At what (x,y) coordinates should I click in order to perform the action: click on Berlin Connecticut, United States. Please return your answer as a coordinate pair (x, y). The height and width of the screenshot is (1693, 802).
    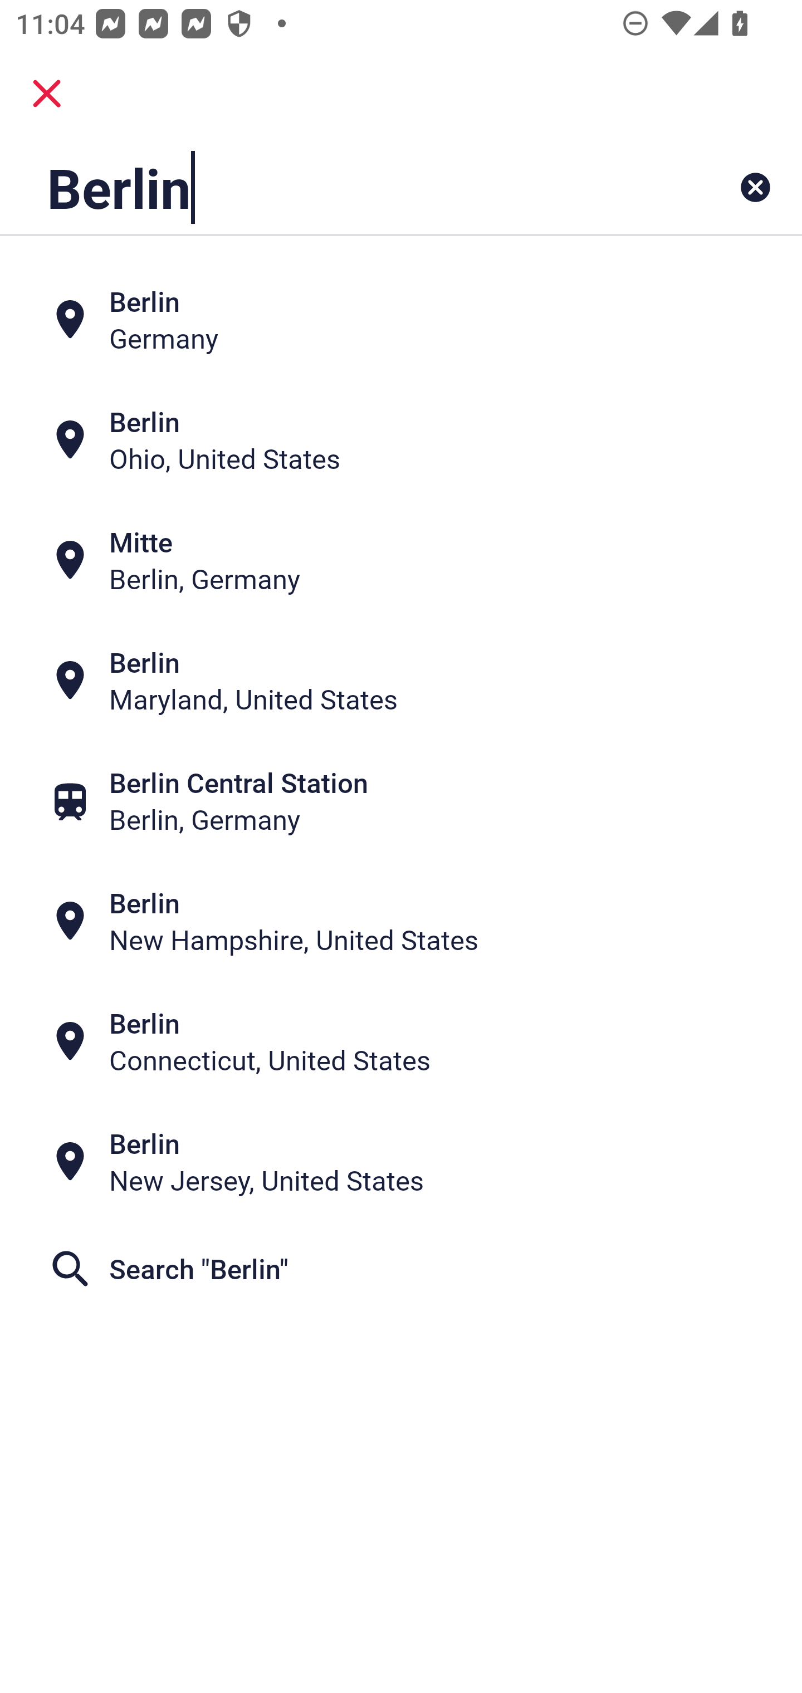
    Looking at the image, I should click on (401, 1042).